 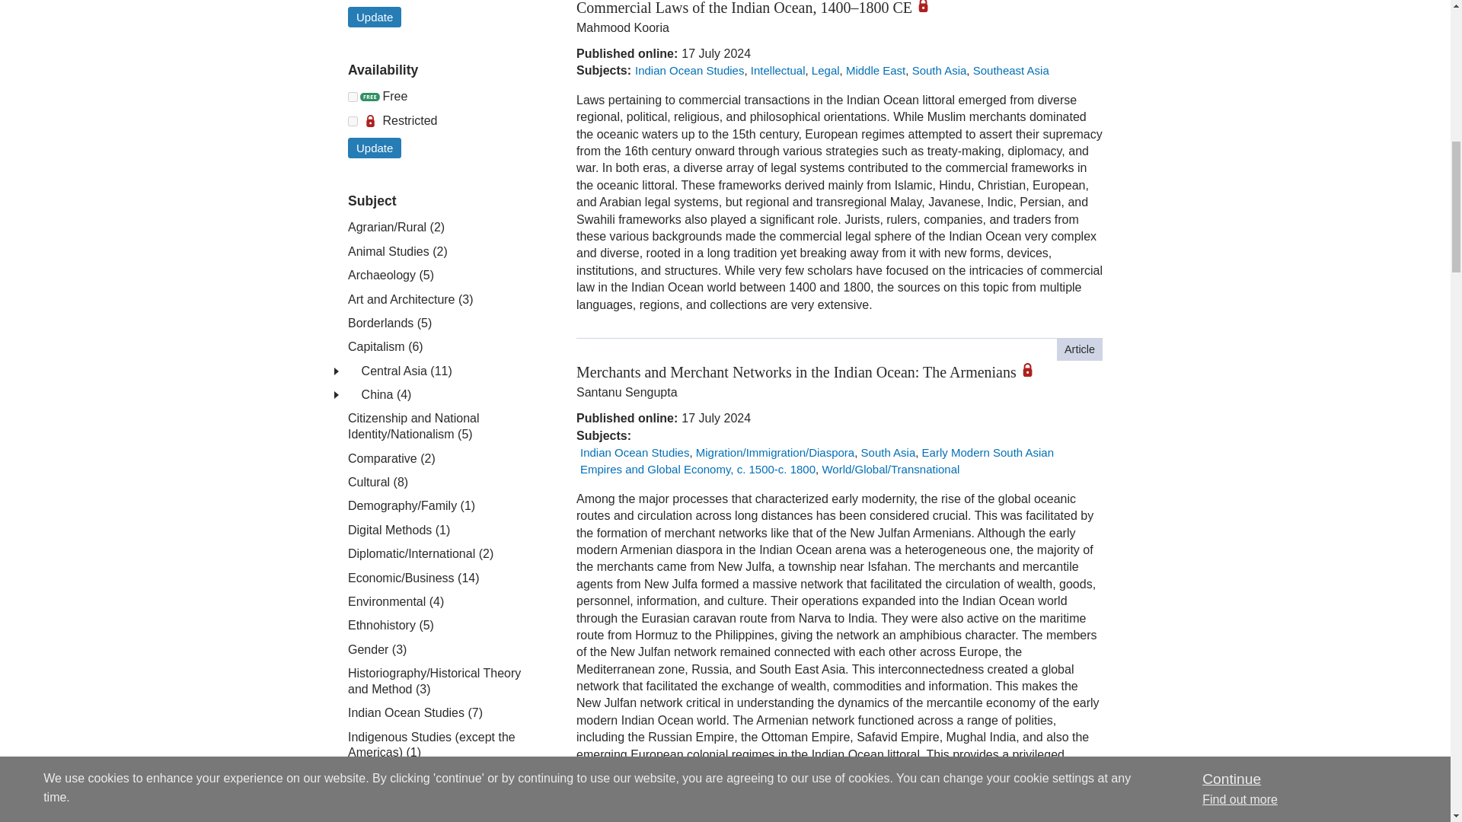 I want to click on free, so click(x=353, y=96).